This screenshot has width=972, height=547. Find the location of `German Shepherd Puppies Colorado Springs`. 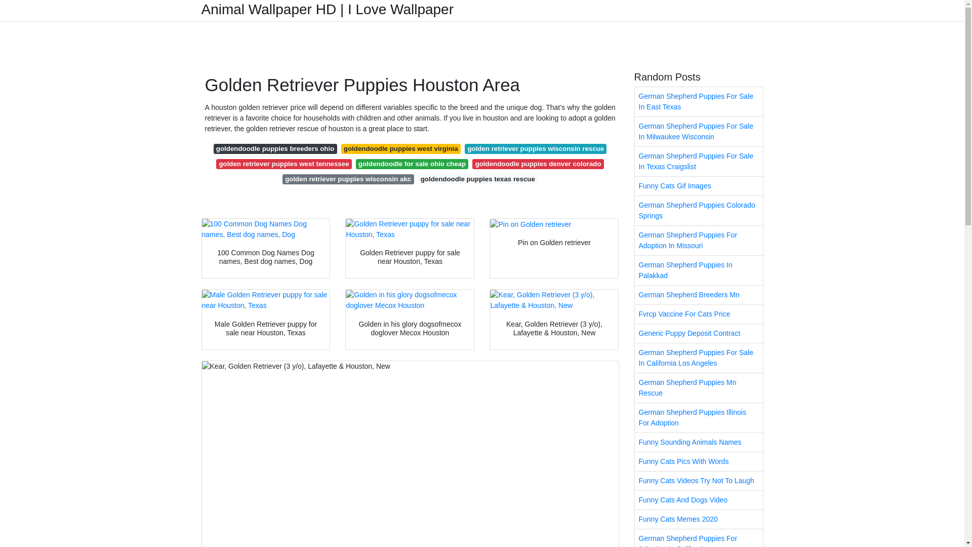

German Shepherd Puppies Colorado Springs is located at coordinates (699, 210).